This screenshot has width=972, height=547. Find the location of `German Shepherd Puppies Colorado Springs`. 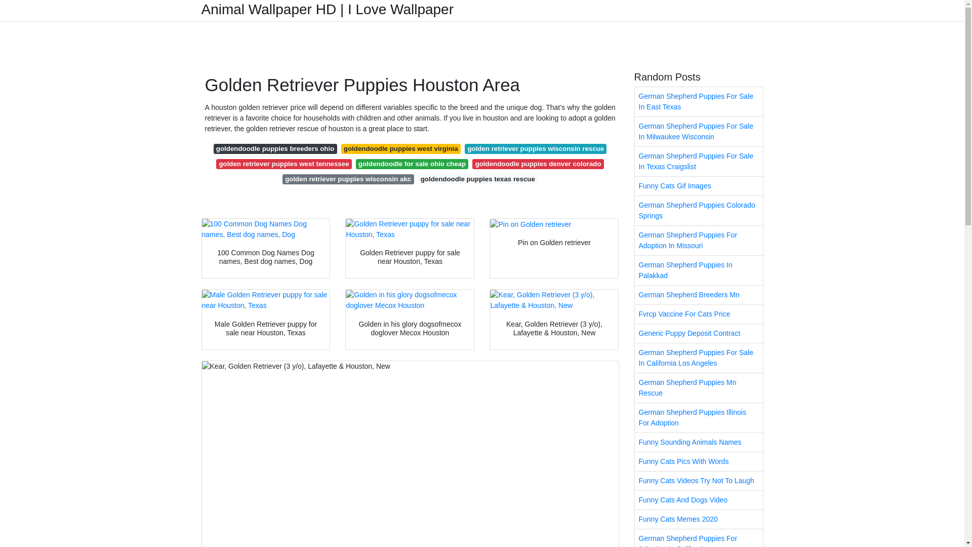

German Shepherd Puppies Colorado Springs is located at coordinates (699, 210).